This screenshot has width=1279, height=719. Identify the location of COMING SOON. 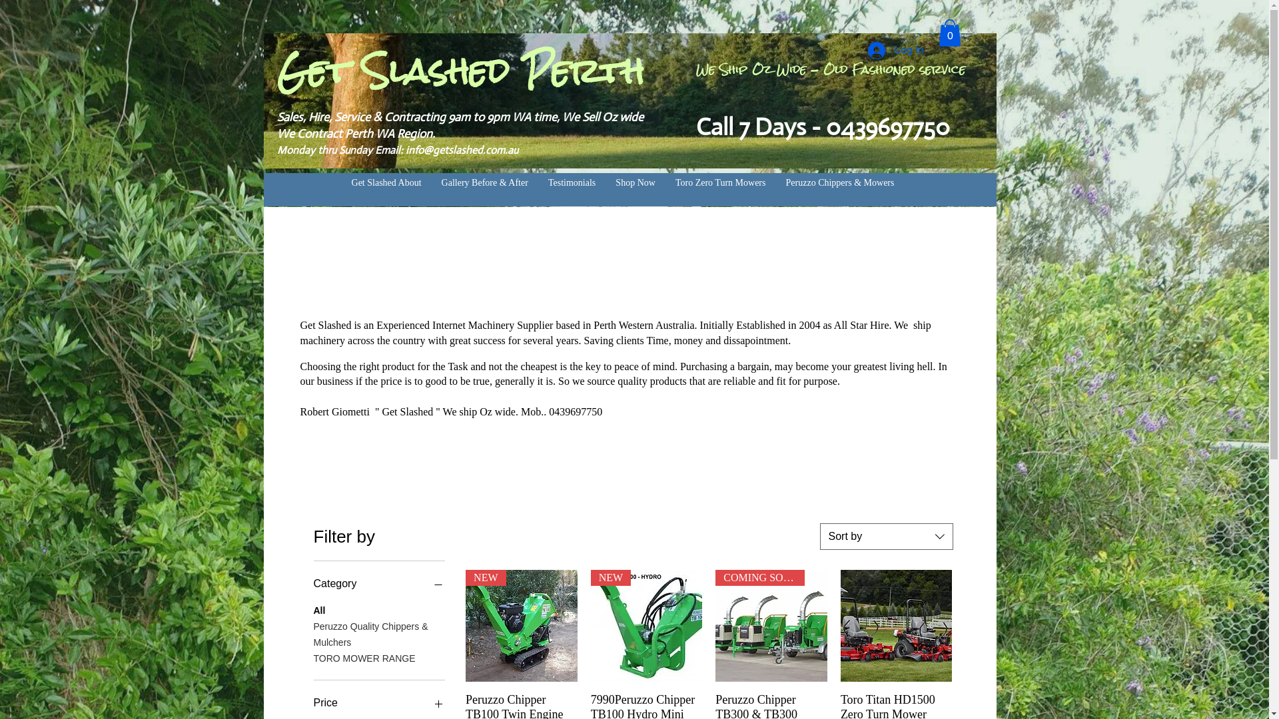
(771, 626).